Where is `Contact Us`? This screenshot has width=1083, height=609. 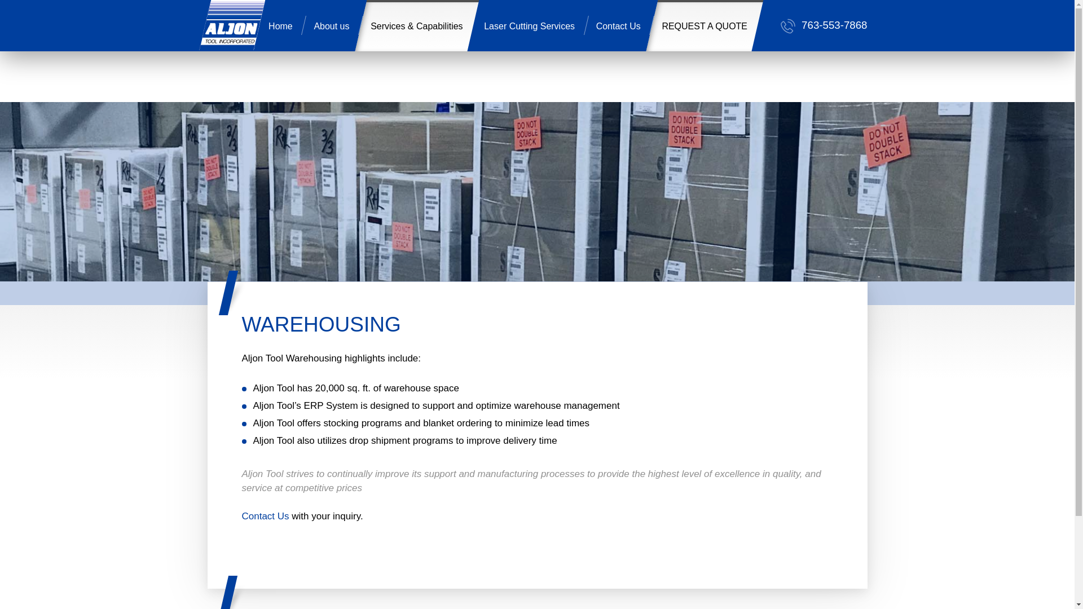 Contact Us is located at coordinates (265, 516).